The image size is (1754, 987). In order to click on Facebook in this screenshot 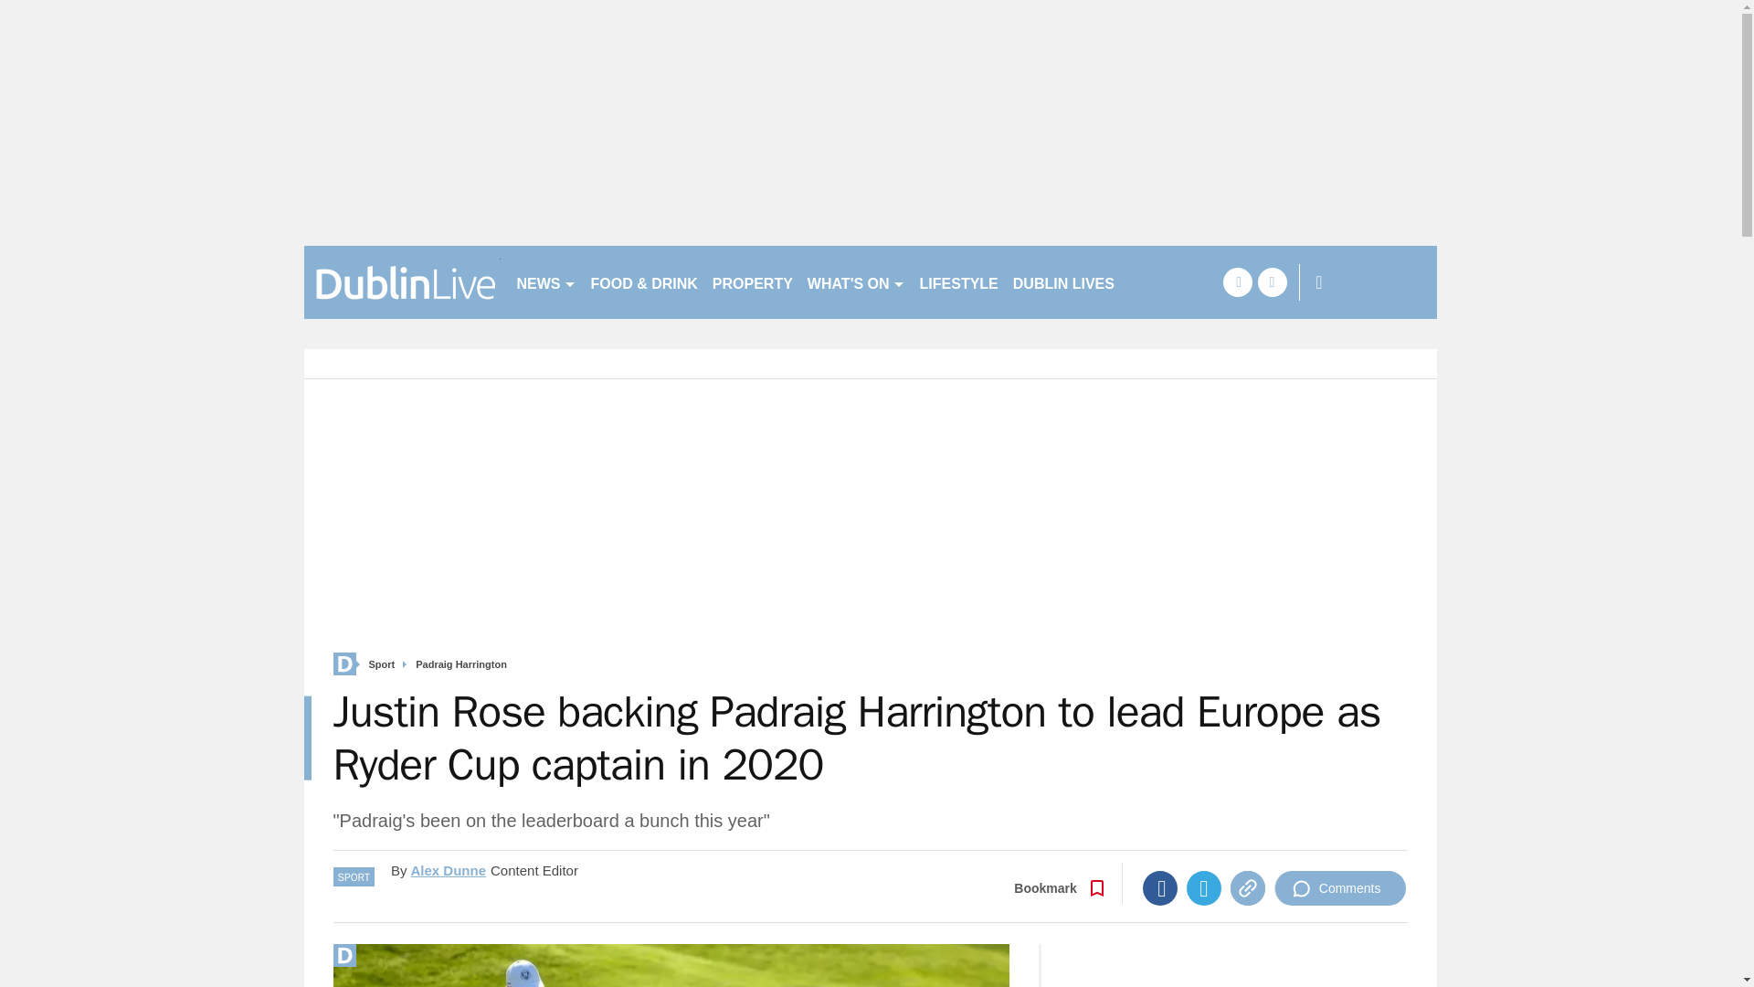, I will do `click(1160, 888)`.